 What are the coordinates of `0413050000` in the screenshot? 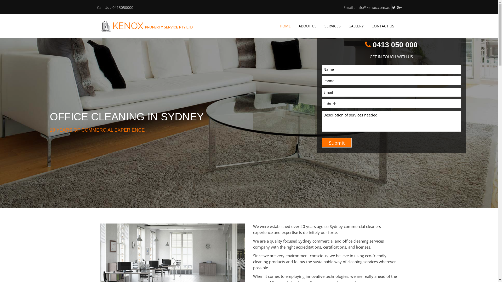 It's located at (123, 7).